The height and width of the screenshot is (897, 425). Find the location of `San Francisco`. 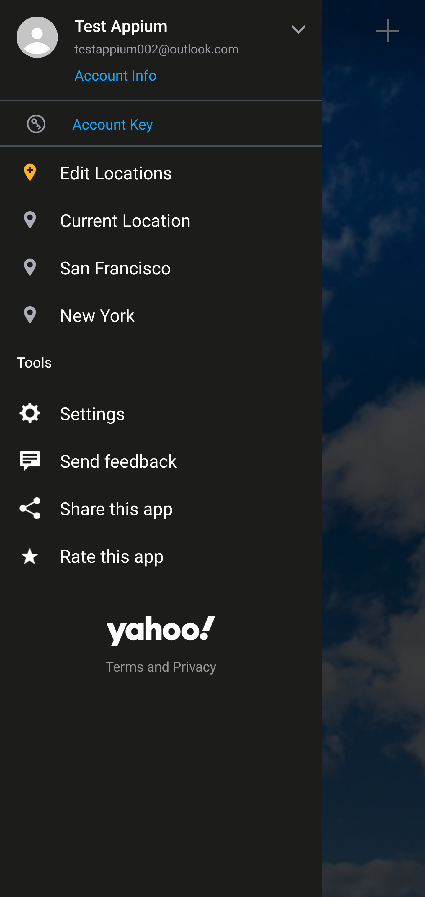

San Francisco is located at coordinates (161, 265).